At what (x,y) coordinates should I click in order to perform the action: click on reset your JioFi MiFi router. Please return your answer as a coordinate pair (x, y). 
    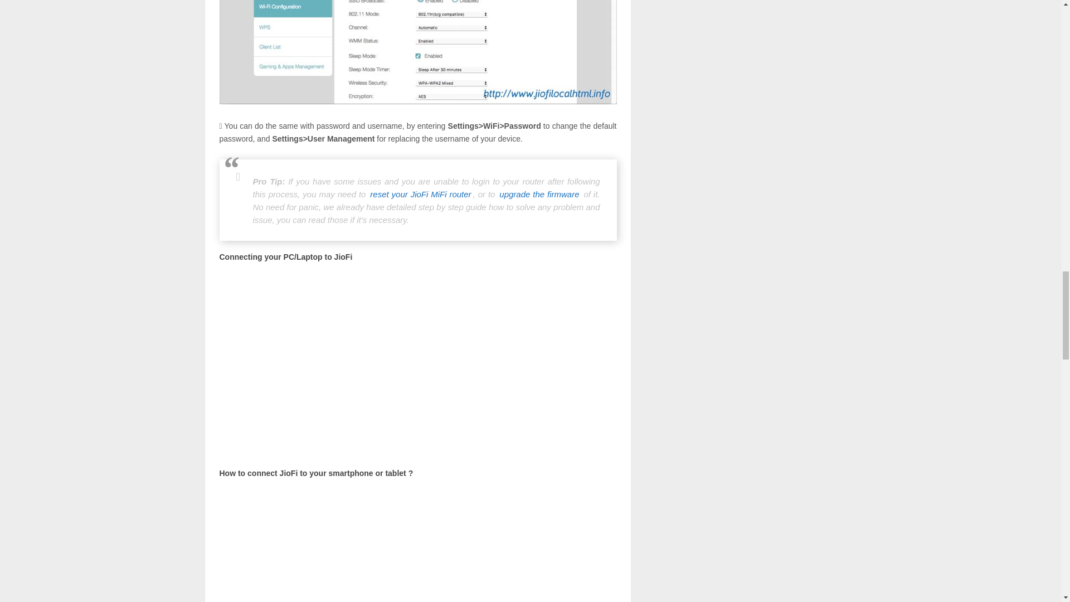
    Looking at the image, I should click on (420, 194).